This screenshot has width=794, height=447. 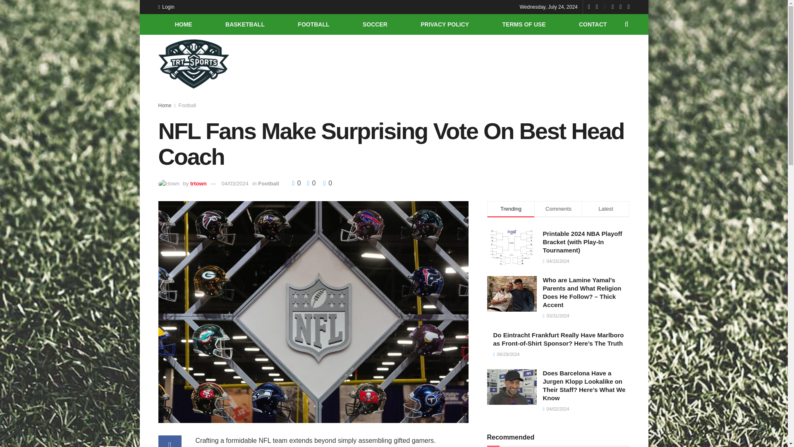 What do you see at coordinates (165, 106) in the screenshot?
I see `Home` at bounding box center [165, 106].